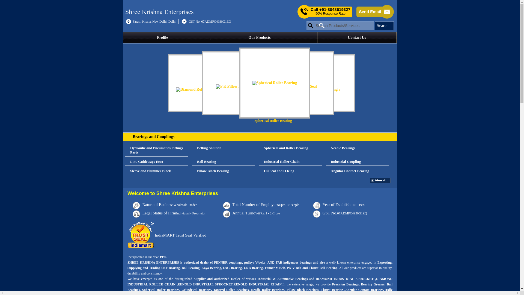 The width and height of the screenshot is (524, 295). Describe the element at coordinates (157, 171) in the screenshot. I see `Sleeve and Plummer Block` at that location.